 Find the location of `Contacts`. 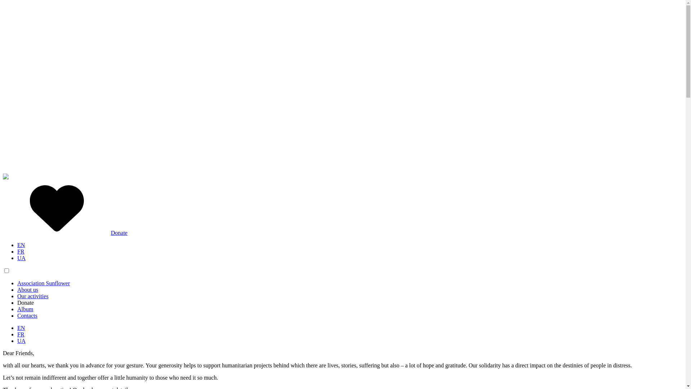

Contacts is located at coordinates (27, 316).